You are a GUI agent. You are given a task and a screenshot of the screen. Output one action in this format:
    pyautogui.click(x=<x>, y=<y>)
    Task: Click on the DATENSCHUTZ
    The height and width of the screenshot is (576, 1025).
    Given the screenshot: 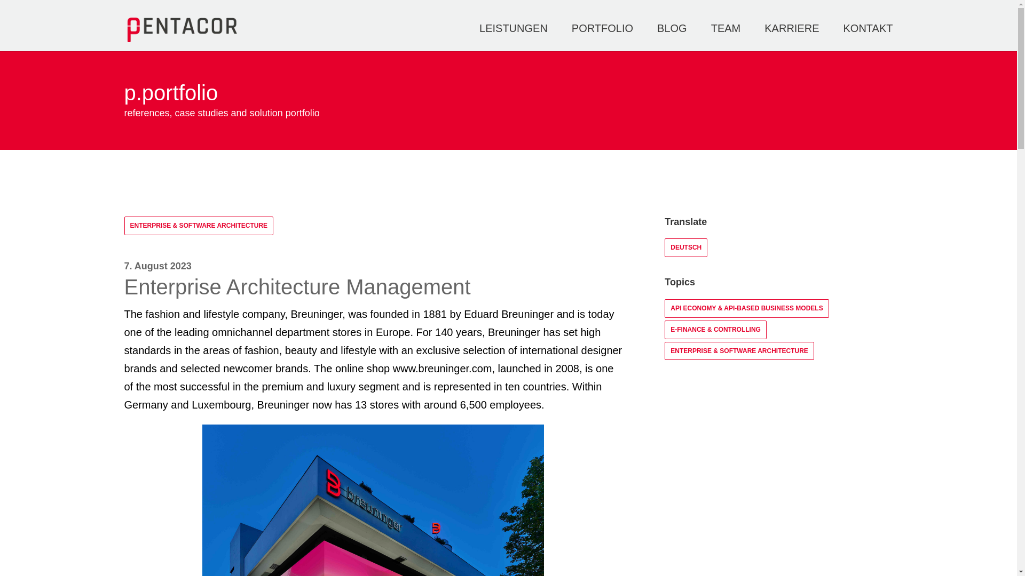 What is the action you would take?
    pyautogui.click(x=529, y=560)
    